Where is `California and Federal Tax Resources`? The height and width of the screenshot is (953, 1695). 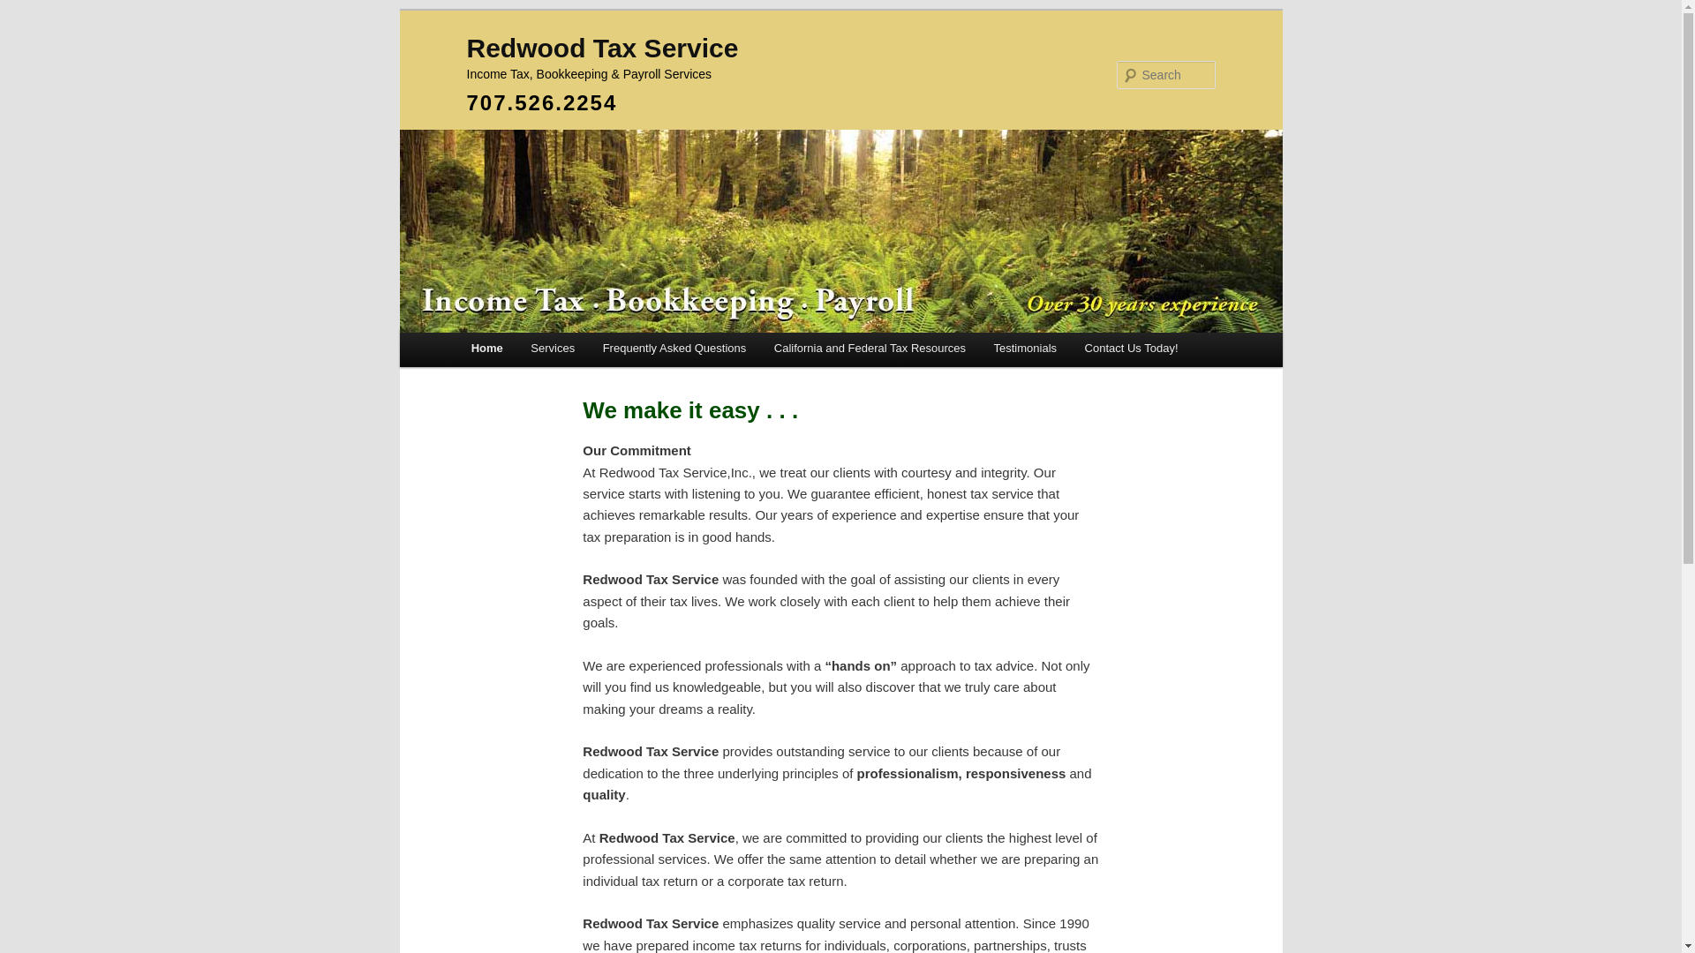 California and Federal Tax Resources is located at coordinates (869, 348).